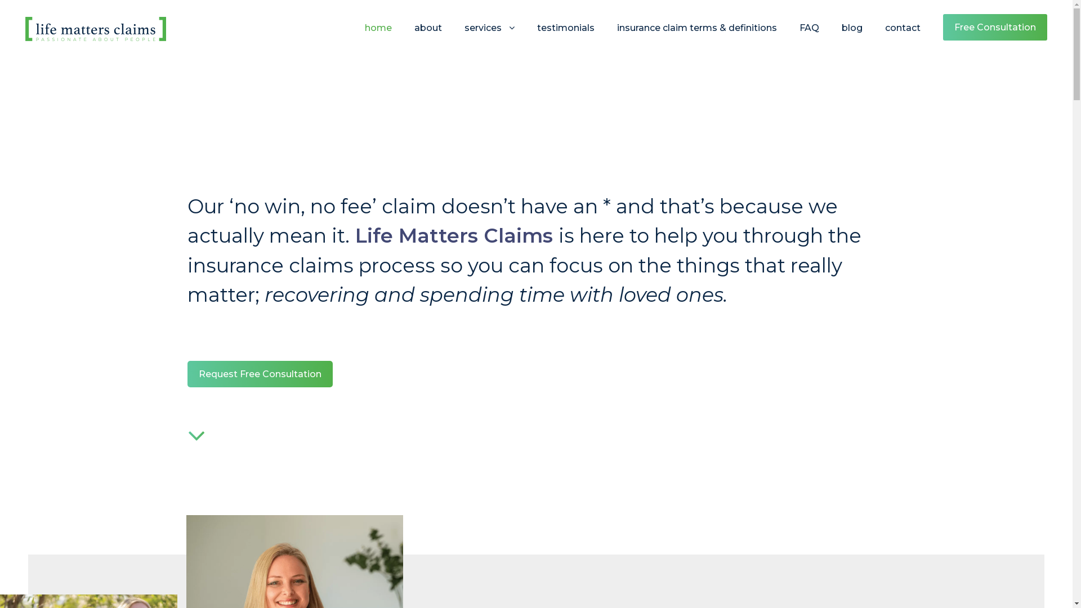  What do you see at coordinates (378, 37) in the screenshot?
I see `home` at bounding box center [378, 37].